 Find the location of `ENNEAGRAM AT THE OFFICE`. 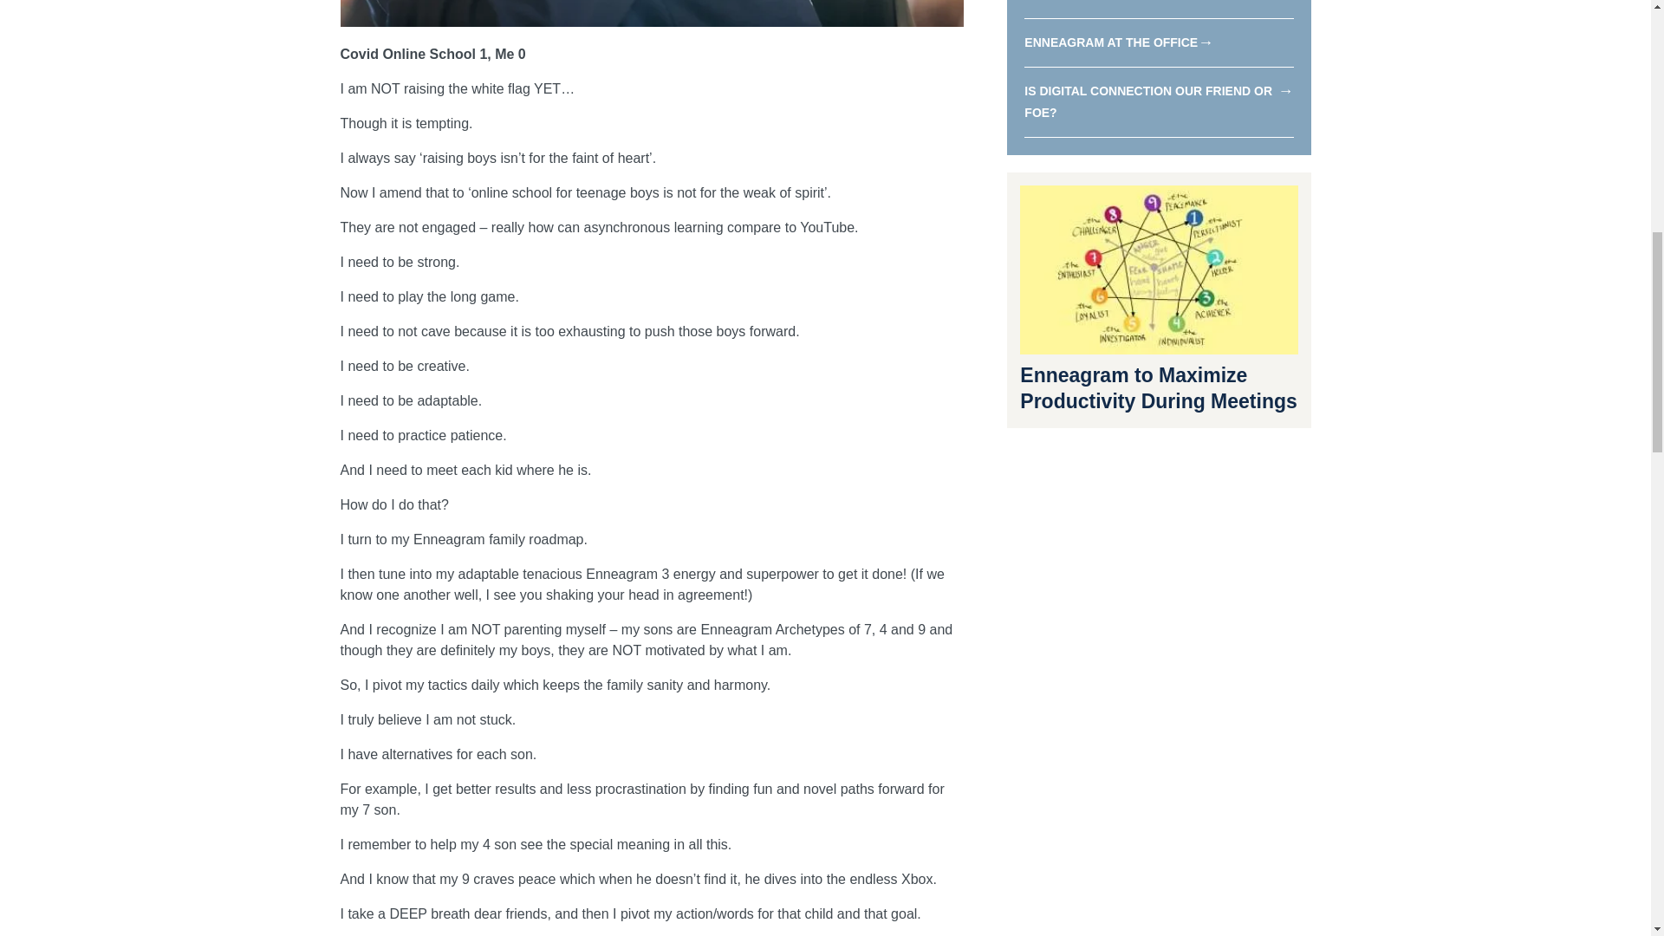

ENNEAGRAM AT THE OFFICE is located at coordinates (1111, 42).